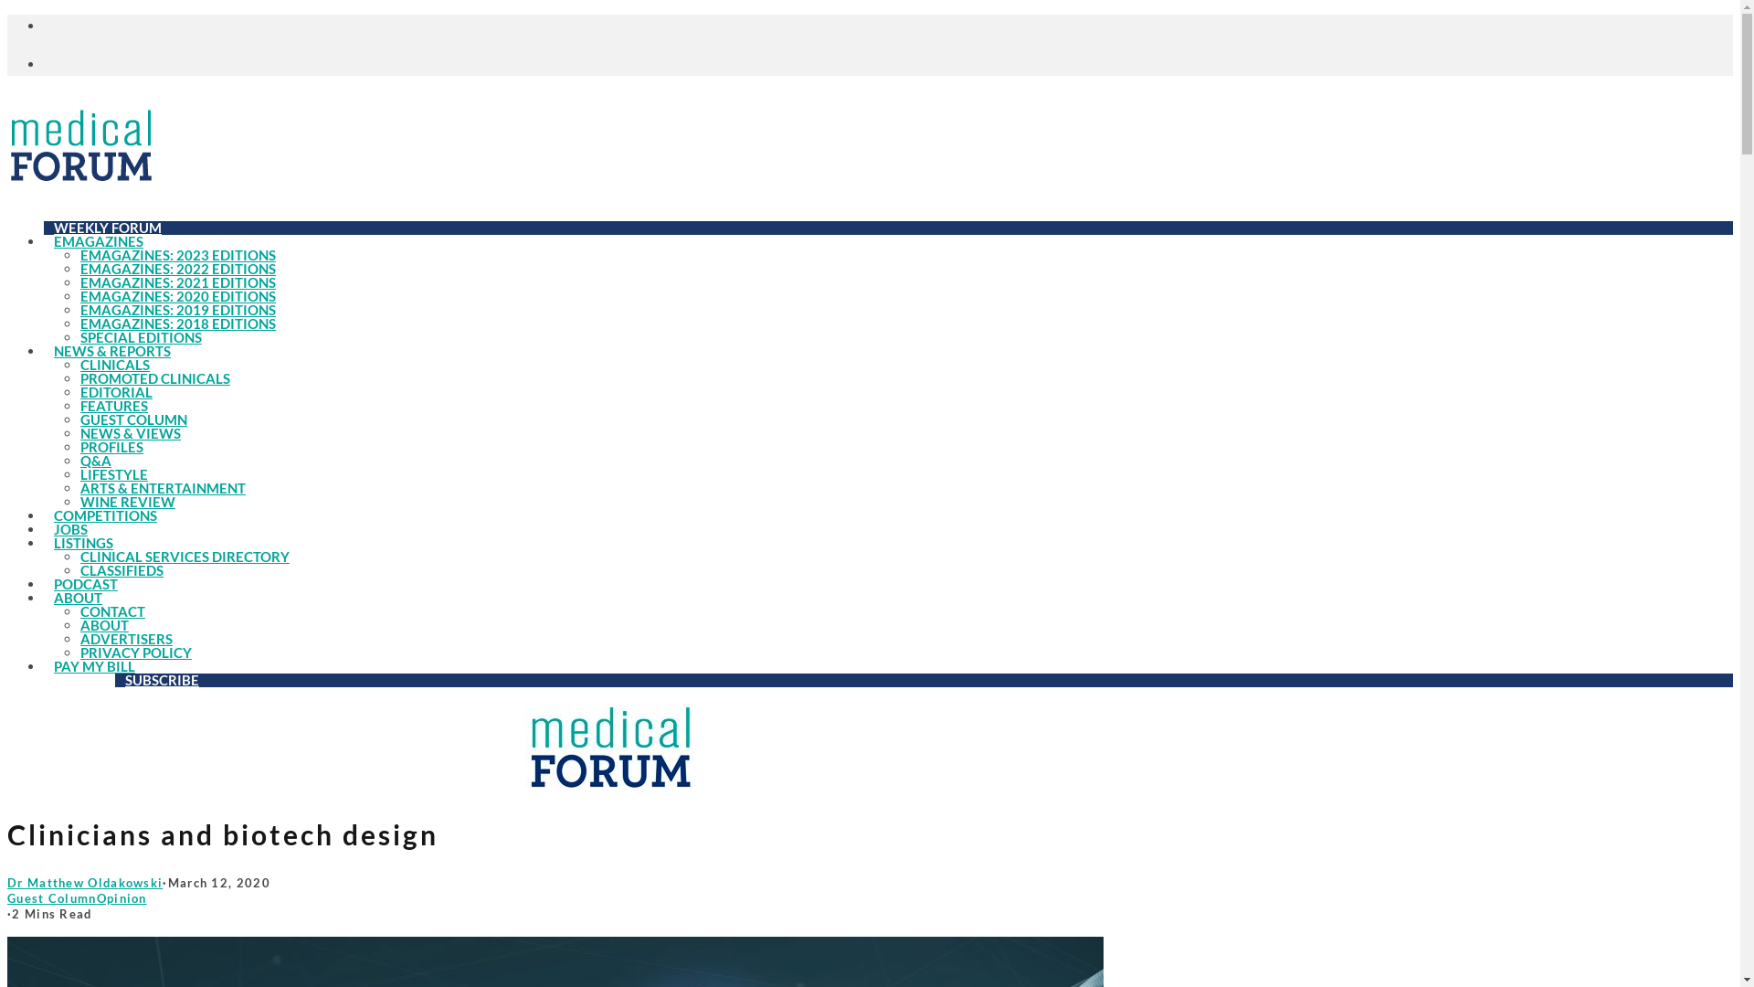 The height and width of the screenshot is (987, 1754). I want to click on PAY MY BILL, so click(95, 666).